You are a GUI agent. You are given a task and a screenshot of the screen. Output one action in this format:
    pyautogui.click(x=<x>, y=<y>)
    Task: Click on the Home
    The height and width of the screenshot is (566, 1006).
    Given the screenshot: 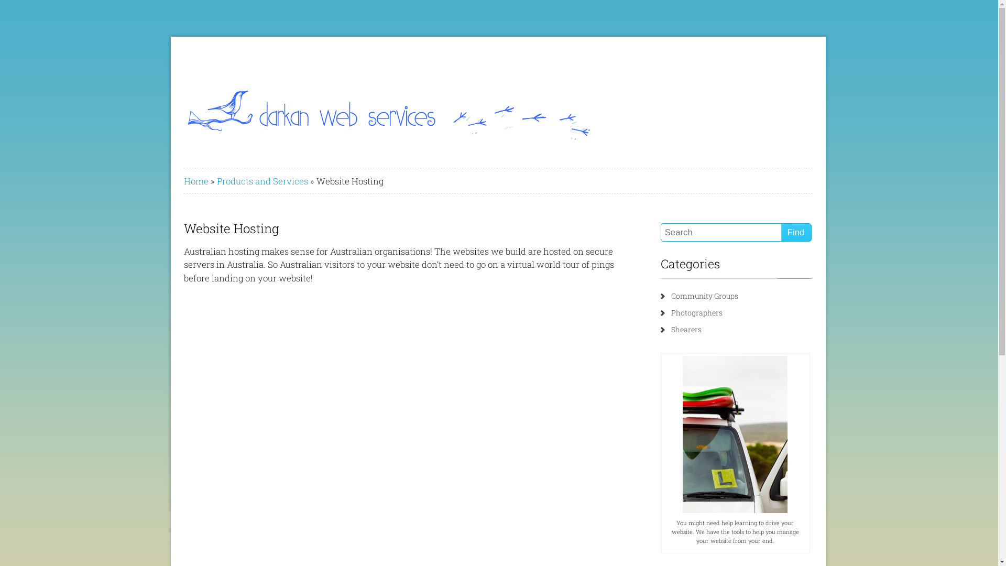 What is the action you would take?
    pyautogui.click(x=196, y=181)
    